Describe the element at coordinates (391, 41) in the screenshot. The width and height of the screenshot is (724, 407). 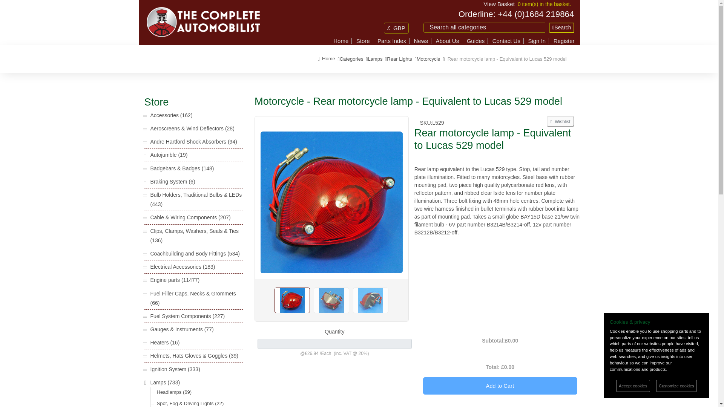
I see `Parts Index` at that location.